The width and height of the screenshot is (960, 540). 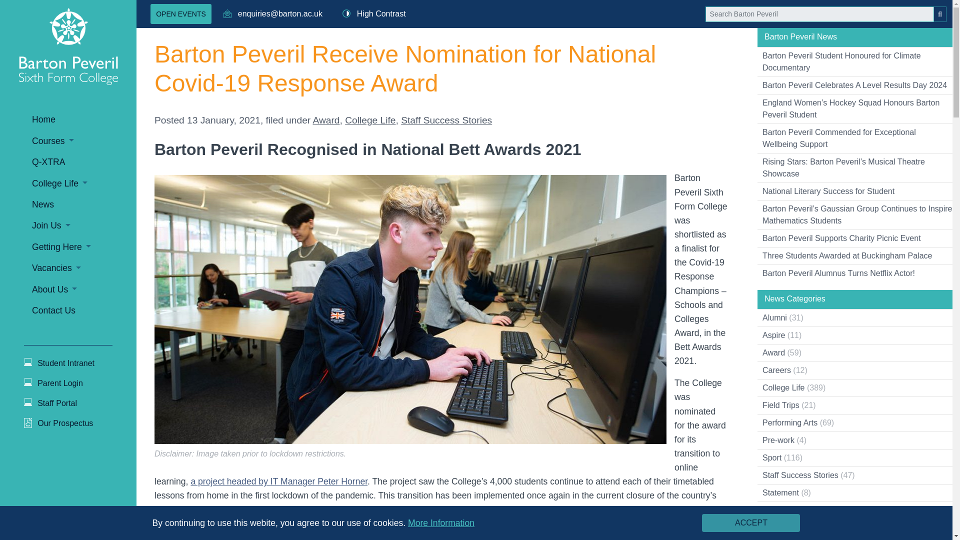 I want to click on Courses, so click(x=84, y=141).